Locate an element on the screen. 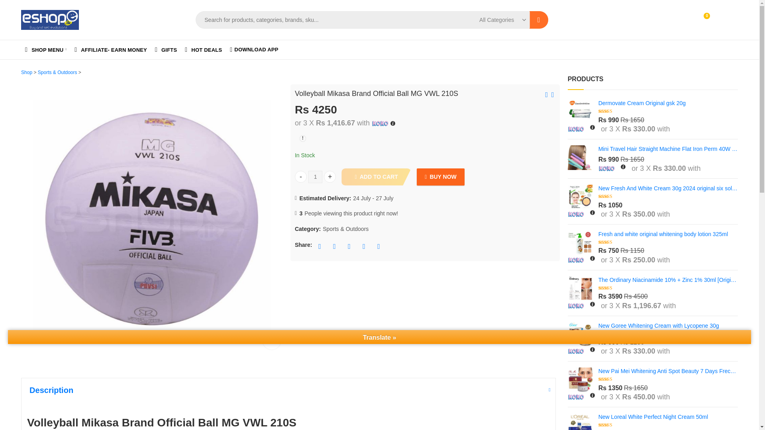 The image size is (765, 430). ADD TO CART is located at coordinates (376, 177).